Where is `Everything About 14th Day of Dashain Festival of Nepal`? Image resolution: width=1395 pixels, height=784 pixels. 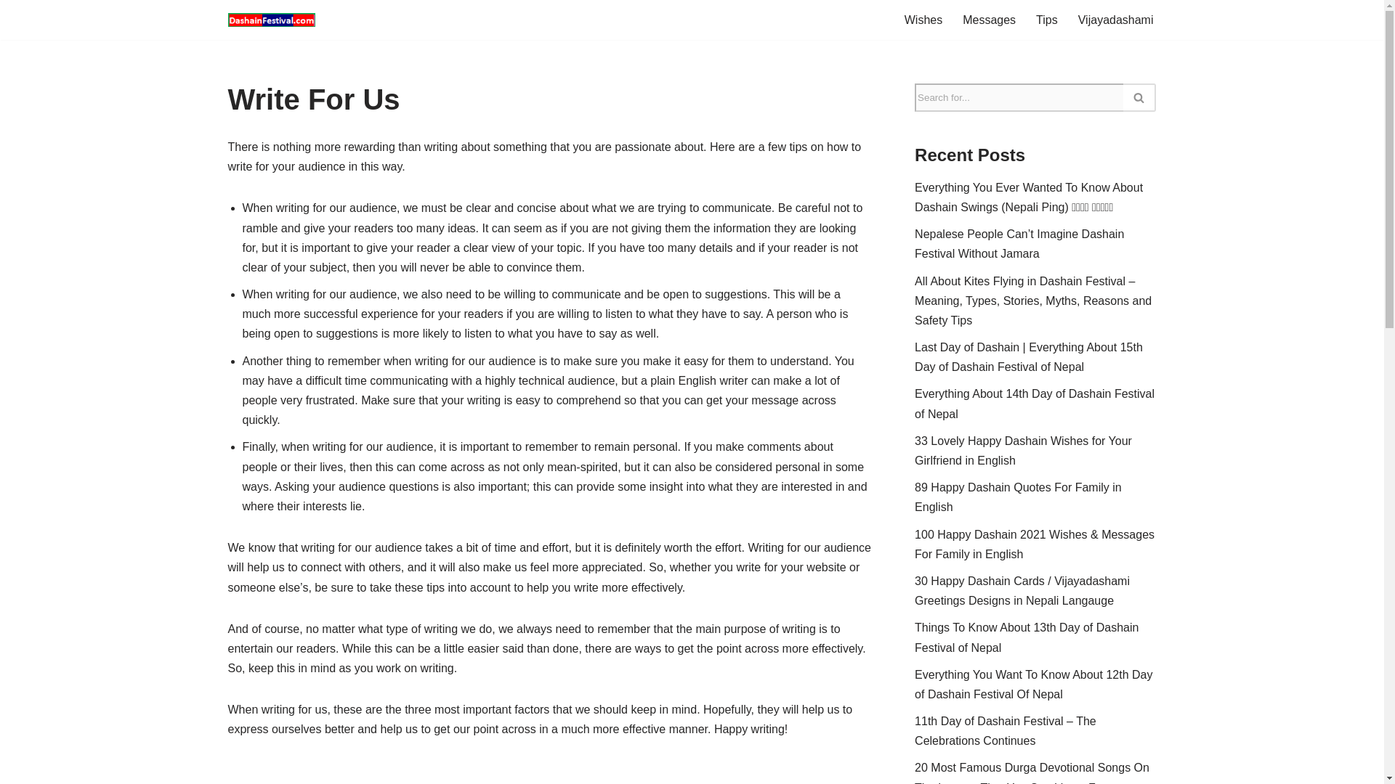
Everything About 14th Day of Dashain Festival of Nepal is located at coordinates (1035, 403).